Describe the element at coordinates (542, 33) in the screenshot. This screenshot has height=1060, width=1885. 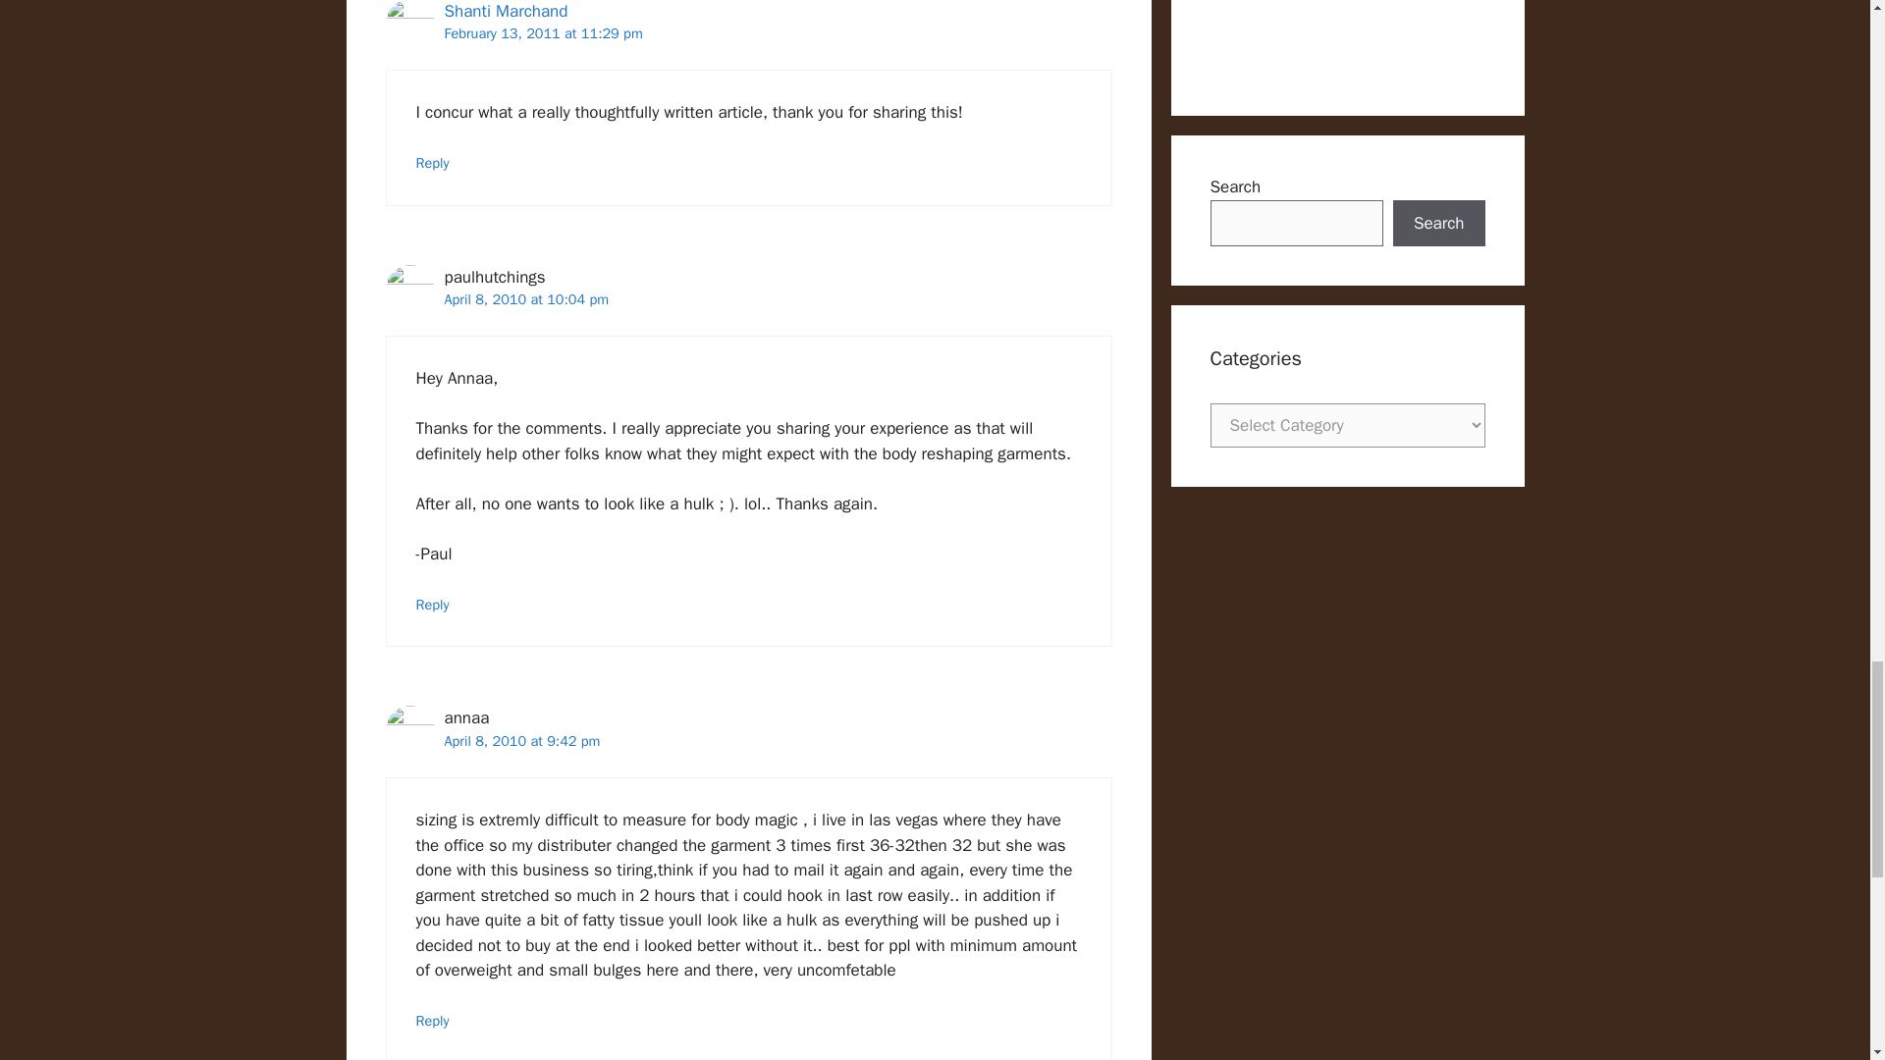
I see `February 13, 2011 at 11:29 pm` at that location.